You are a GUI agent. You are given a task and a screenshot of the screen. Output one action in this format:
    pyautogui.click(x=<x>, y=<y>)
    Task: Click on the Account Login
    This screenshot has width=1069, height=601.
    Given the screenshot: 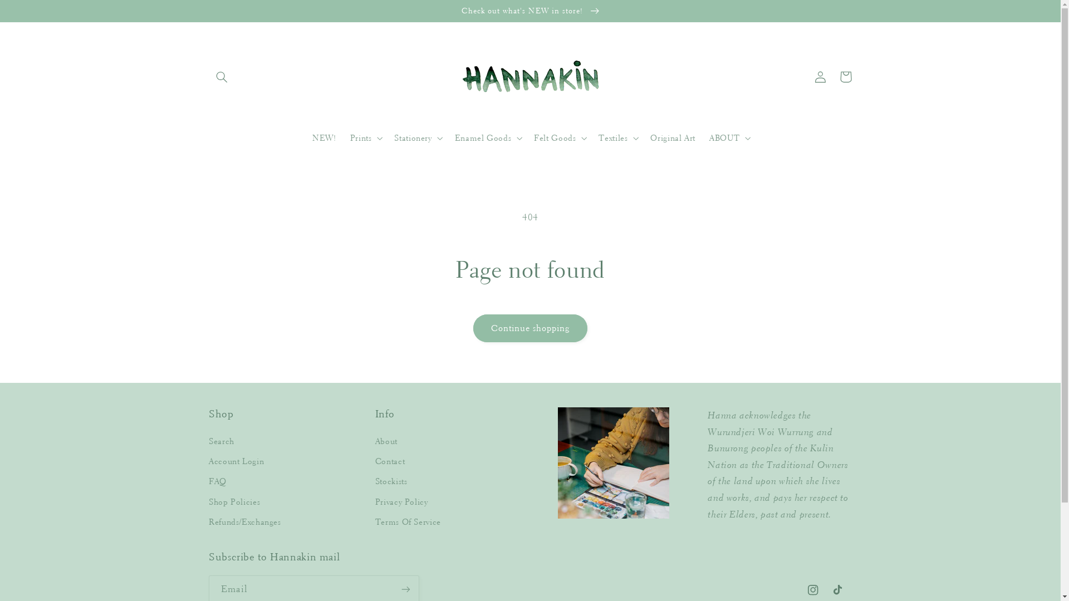 What is the action you would take?
    pyautogui.click(x=236, y=462)
    